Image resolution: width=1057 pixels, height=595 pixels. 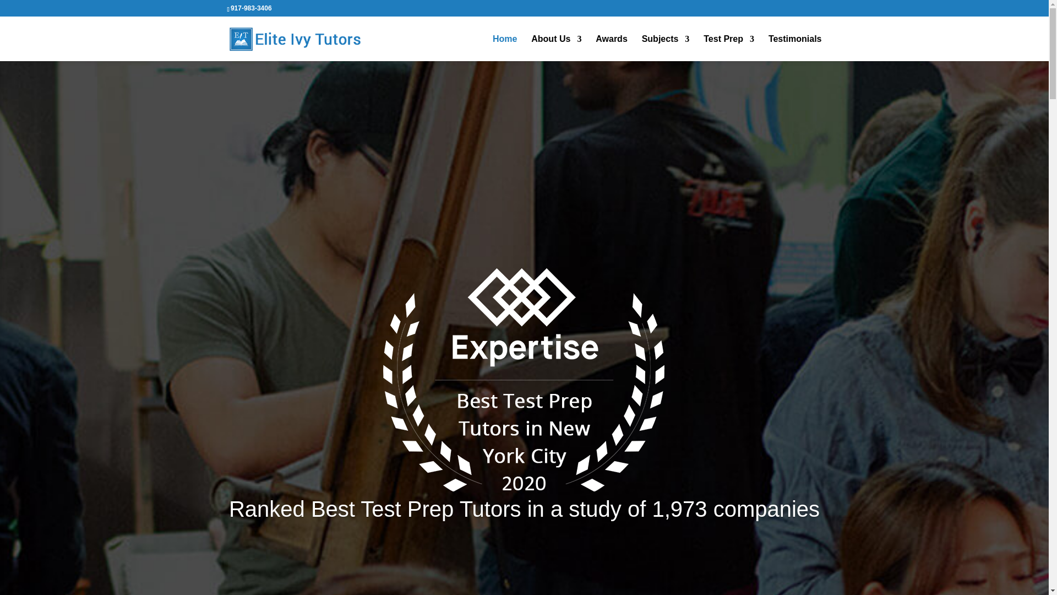 I want to click on Awards, so click(x=612, y=48).